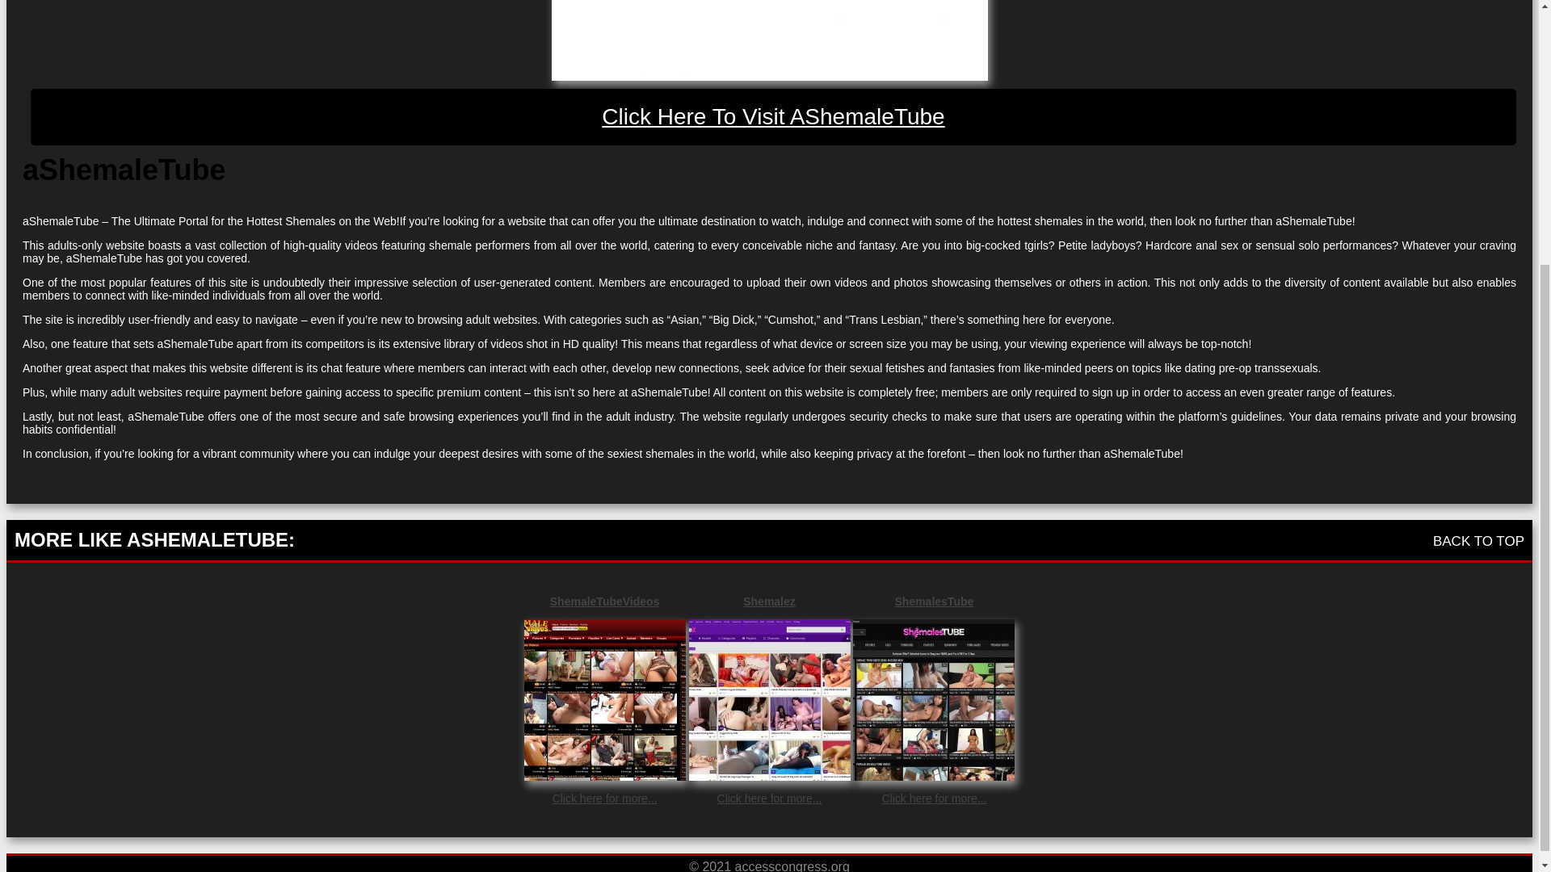  What do you see at coordinates (774, 117) in the screenshot?
I see `aShemaleTube` at bounding box center [774, 117].